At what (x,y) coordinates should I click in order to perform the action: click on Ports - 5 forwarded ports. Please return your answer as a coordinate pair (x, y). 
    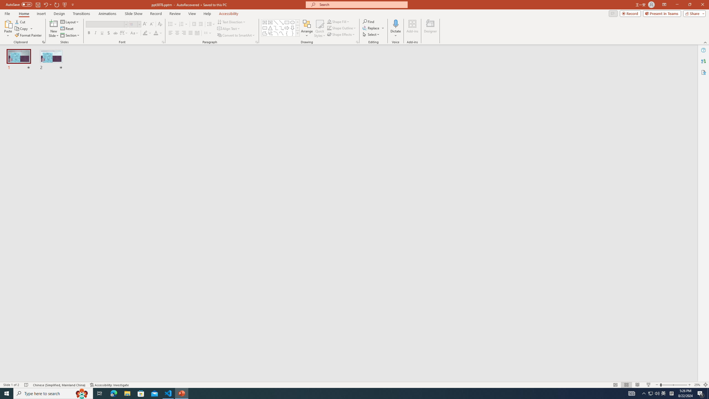
    Looking at the image, I should click on (322, 104).